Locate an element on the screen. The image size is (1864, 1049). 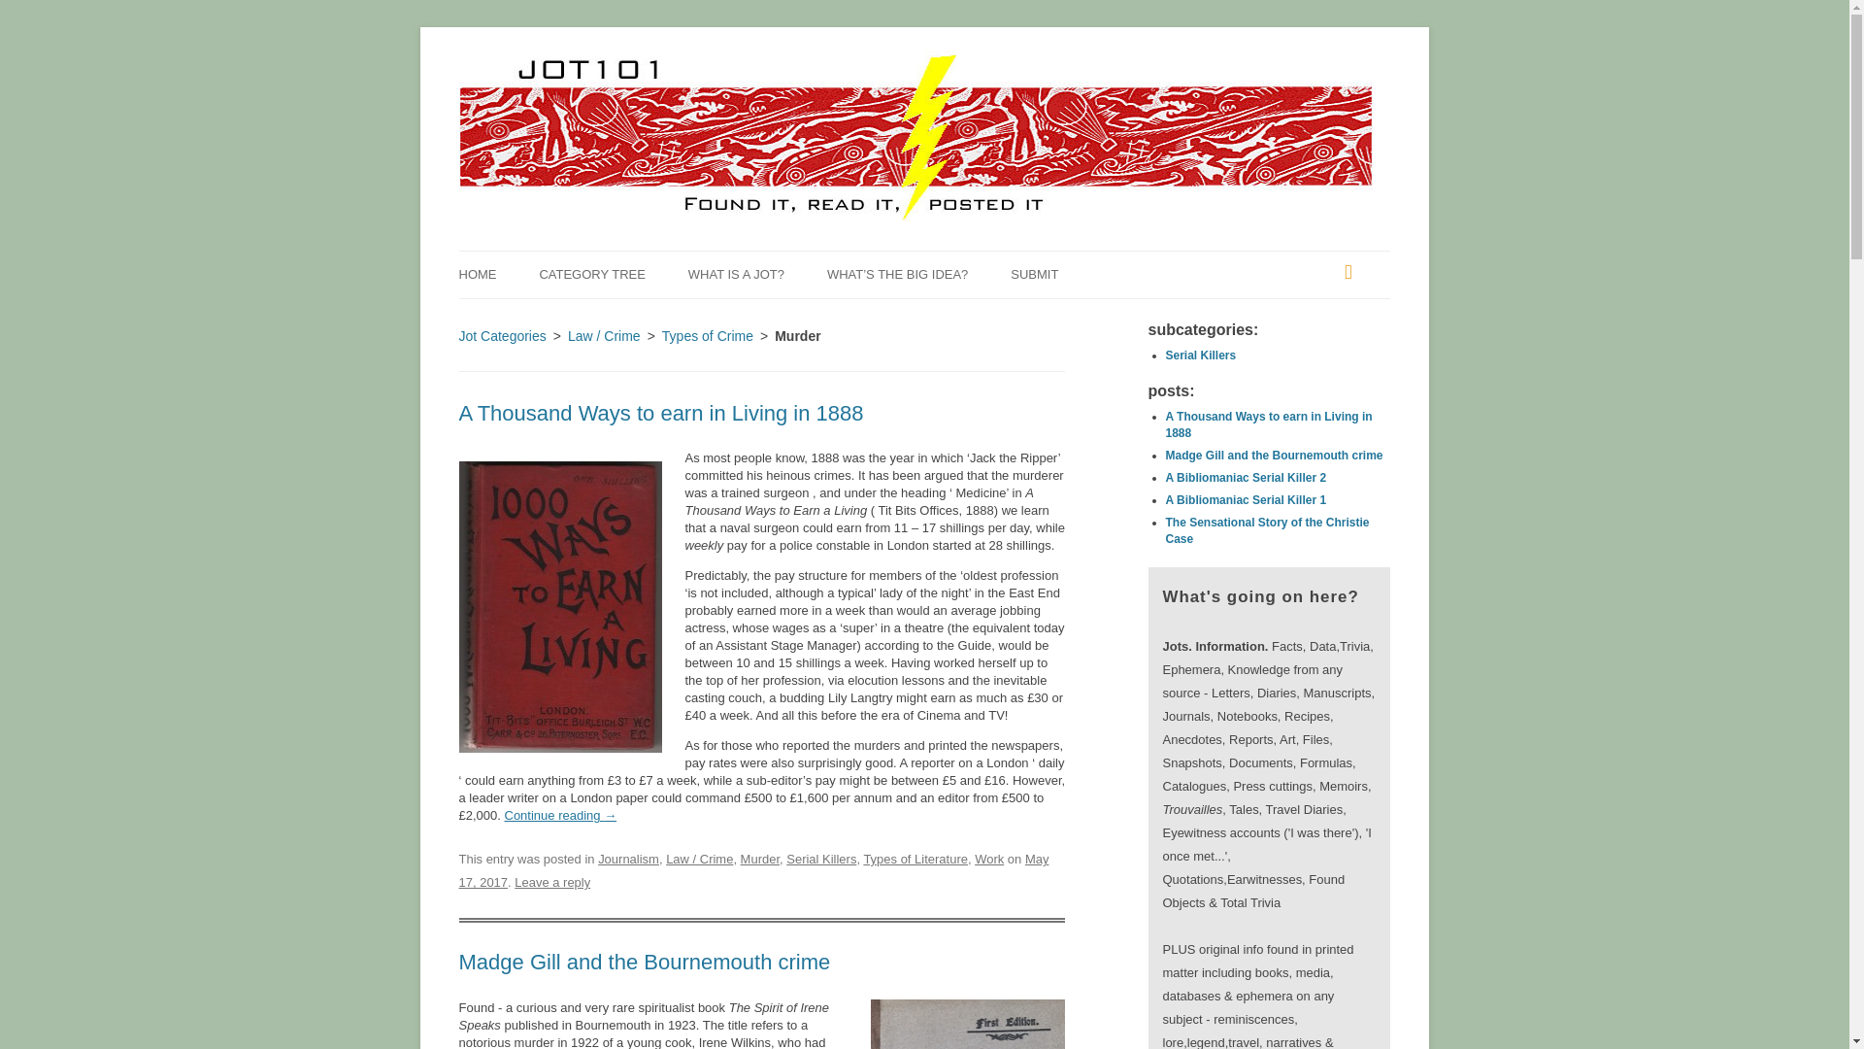
Leave a reply is located at coordinates (551, 882).